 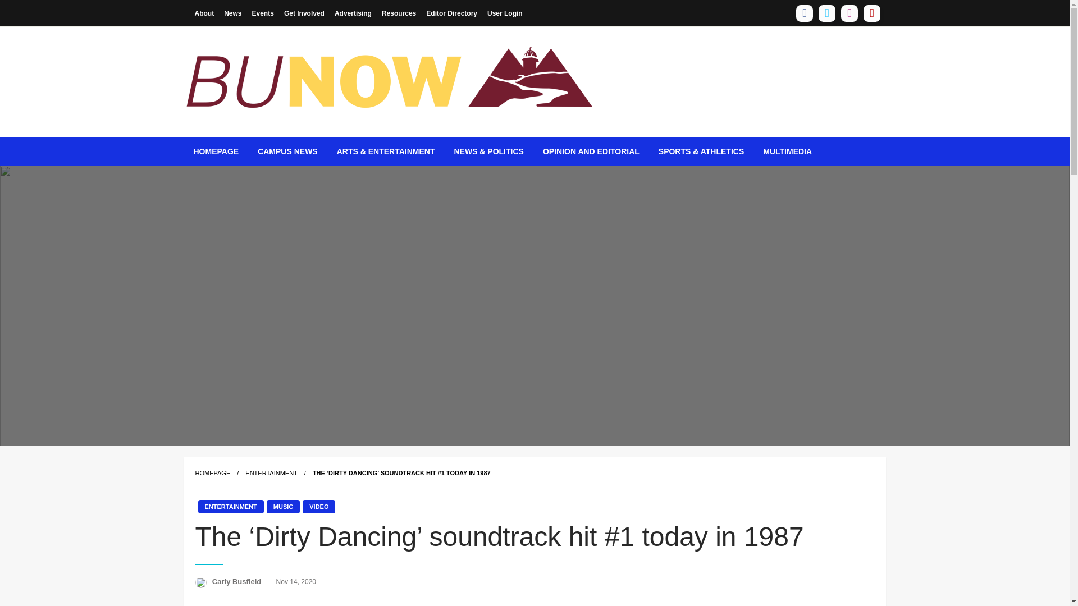 I want to click on MULTIMEDIA, so click(x=787, y=151).